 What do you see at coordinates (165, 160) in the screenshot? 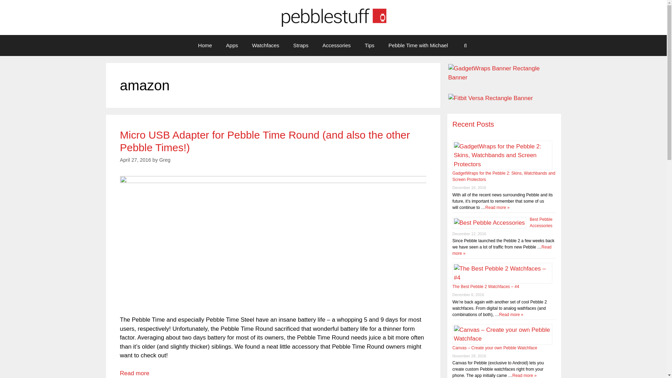
I see `View all posts by Greg` at bounding box center [165, 160].